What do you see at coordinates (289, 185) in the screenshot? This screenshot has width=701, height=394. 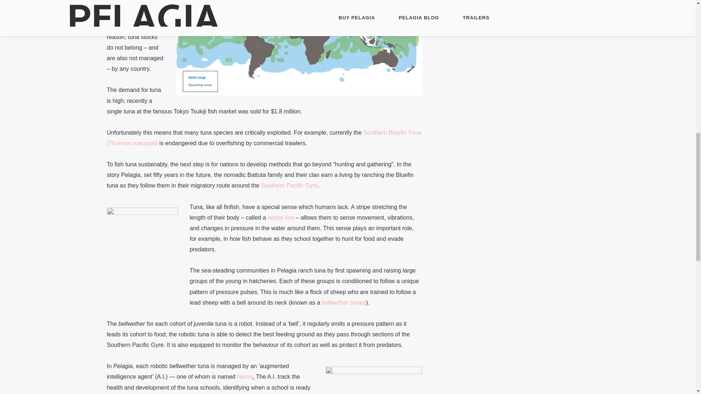 I see `Southern Pacific Gyre` at bounding box center [289, 185].